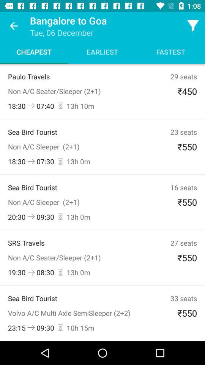 Image resolution: width=205 pixels, height=365 pixels. Describe the element at coordinates (193, 26) in the screenshot. I see `click on the filter icon which is in the top right corner` at that location.